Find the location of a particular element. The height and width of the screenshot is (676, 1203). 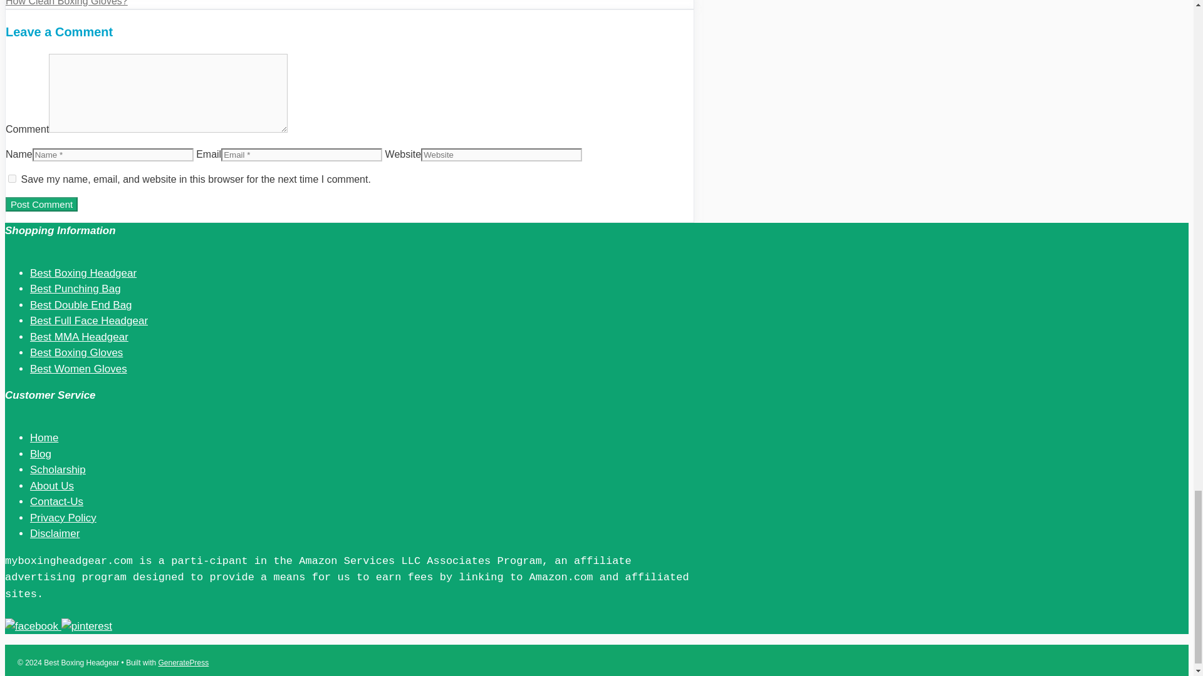

Blog is located at coordinates (41, 454).